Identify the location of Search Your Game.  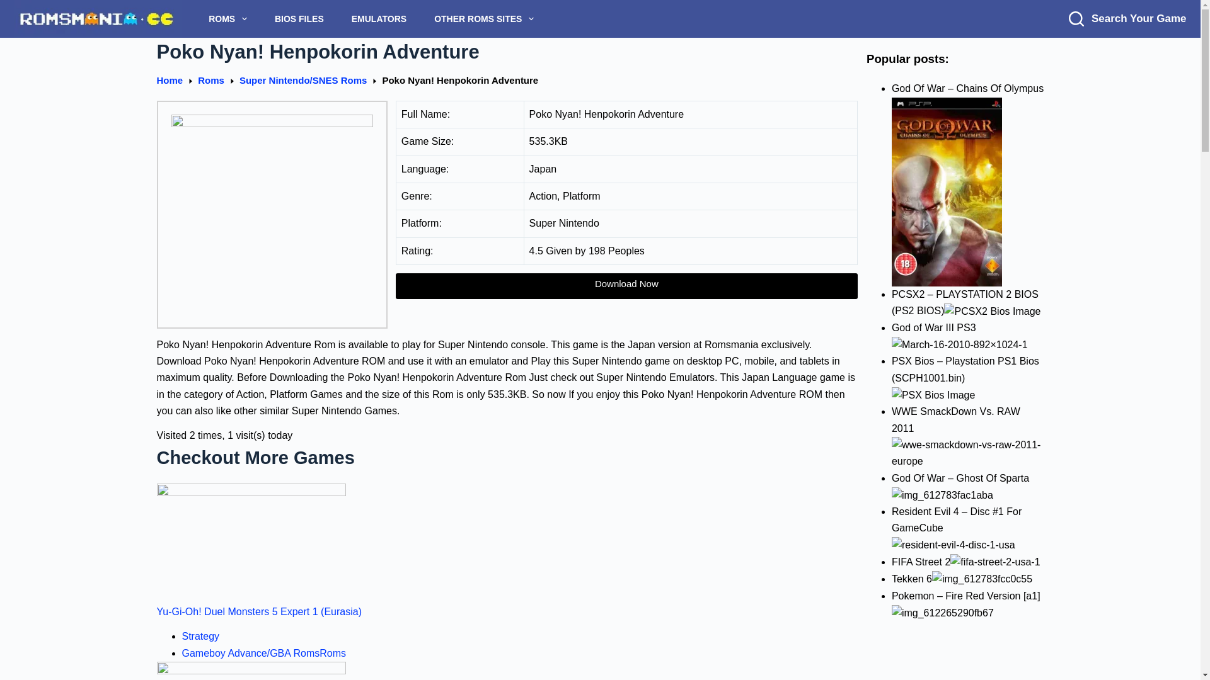
(1127, 19).